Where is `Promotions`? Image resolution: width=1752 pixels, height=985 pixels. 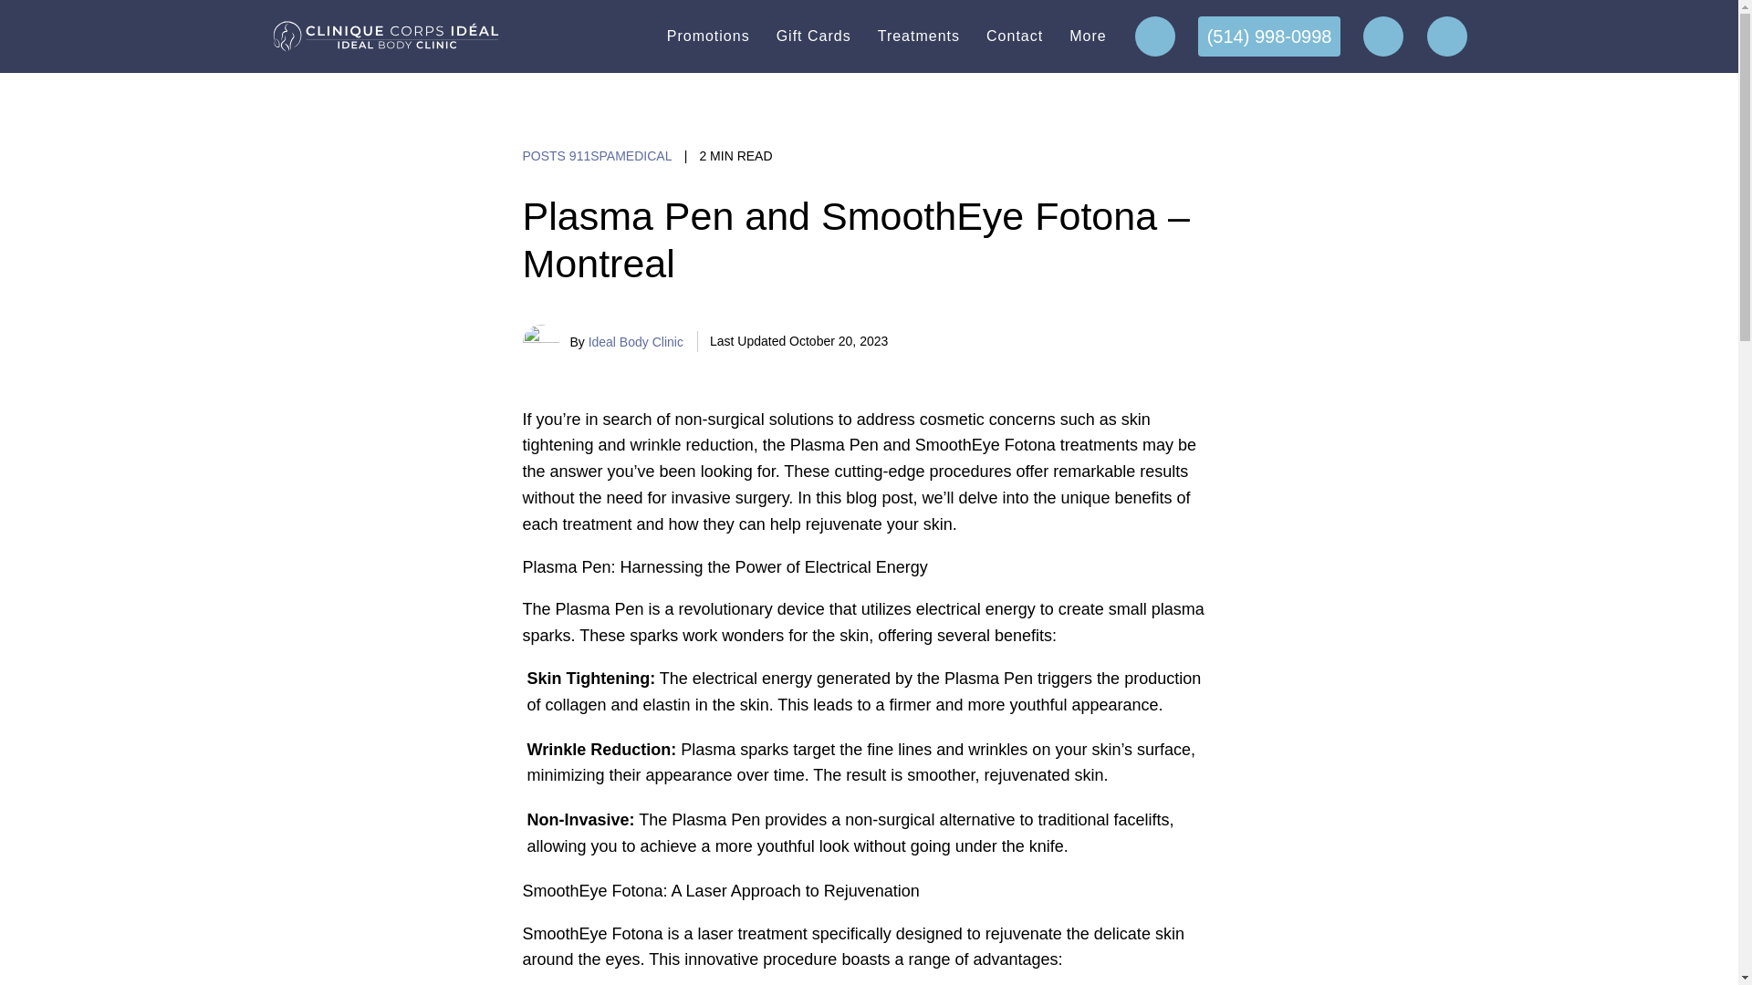 Promotions is located at coordinates (708, 36).